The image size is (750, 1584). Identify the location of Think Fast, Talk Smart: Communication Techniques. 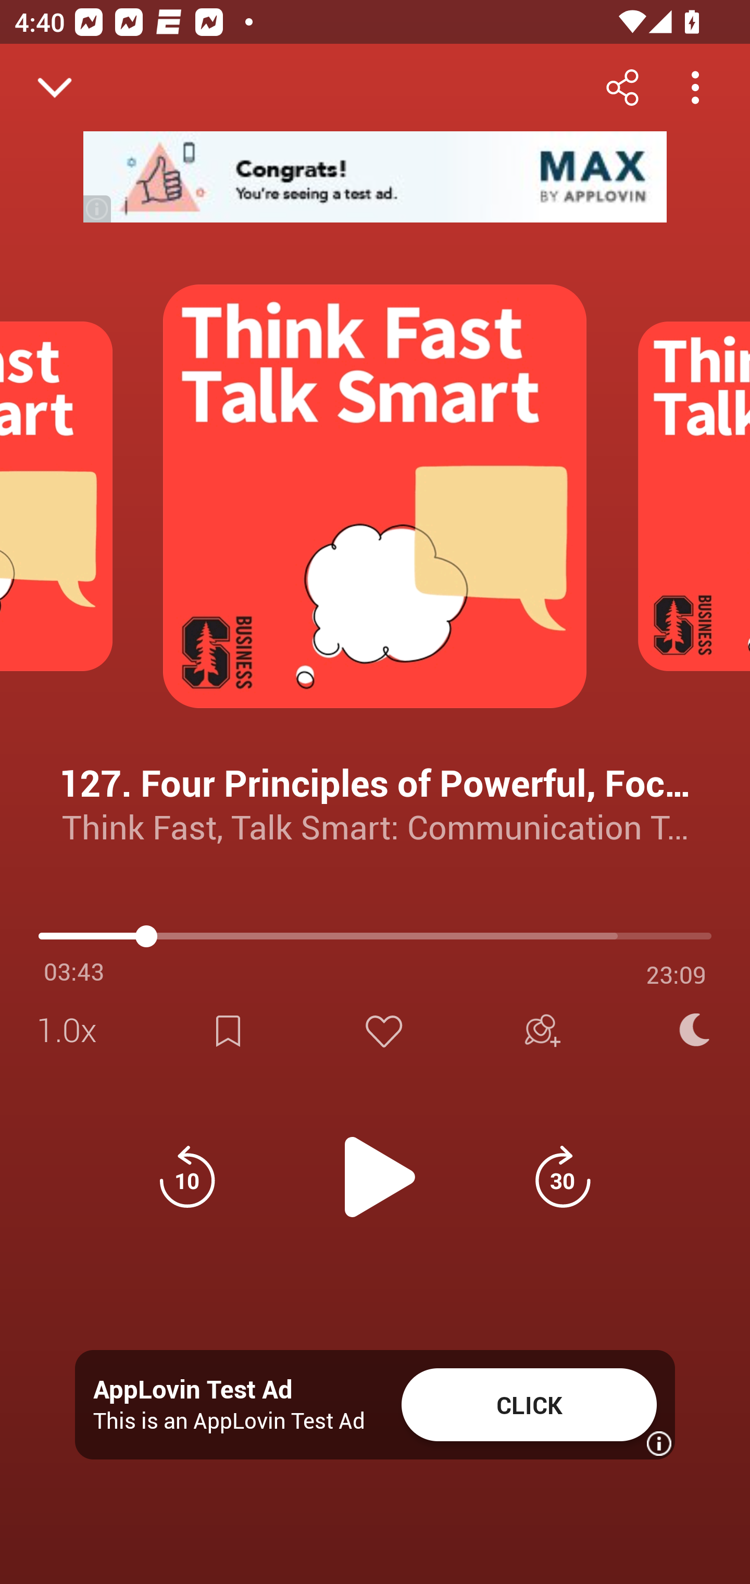
(375, 826).